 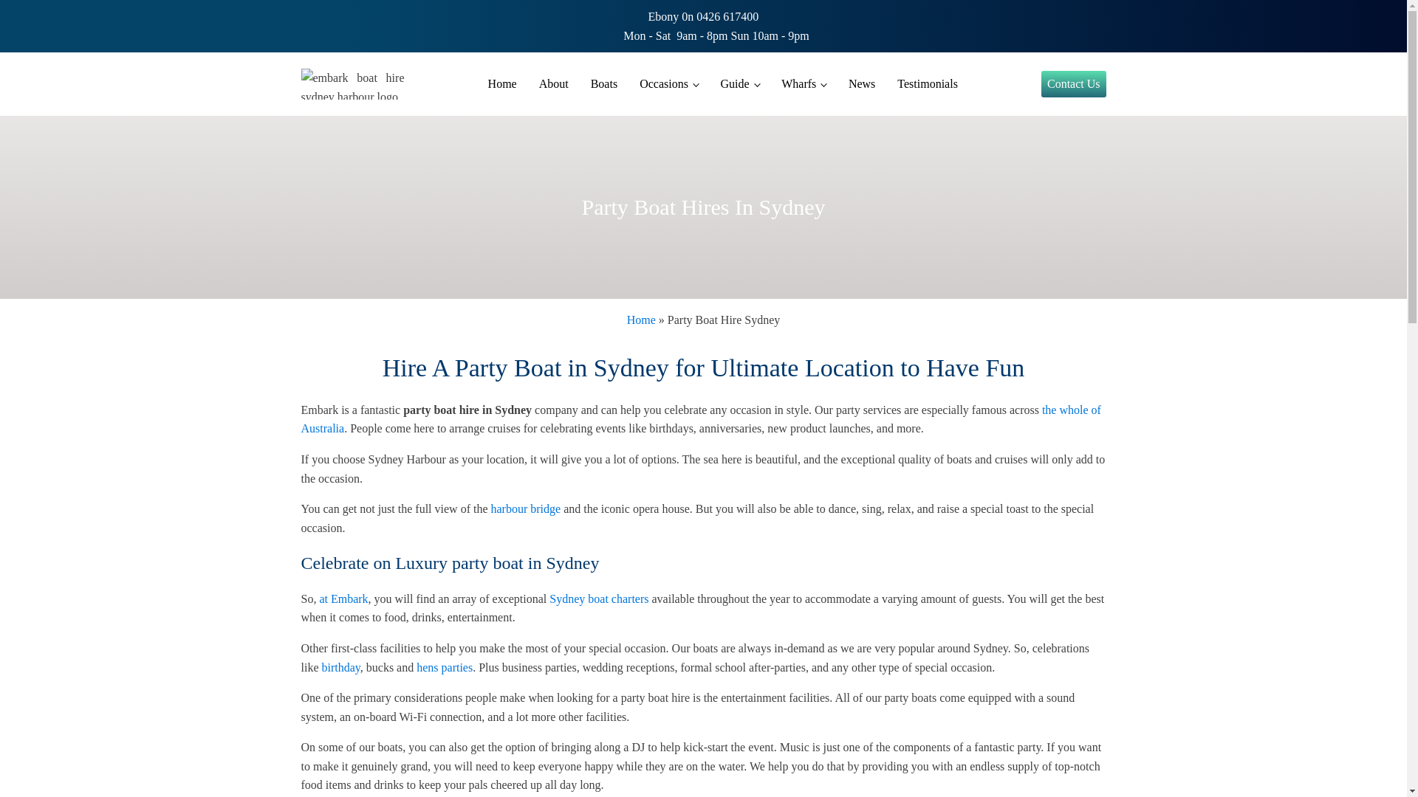 What do you see at coordinates (739, 84) in the screenshot?
I see `Guide` at bounding box center [739, 84].